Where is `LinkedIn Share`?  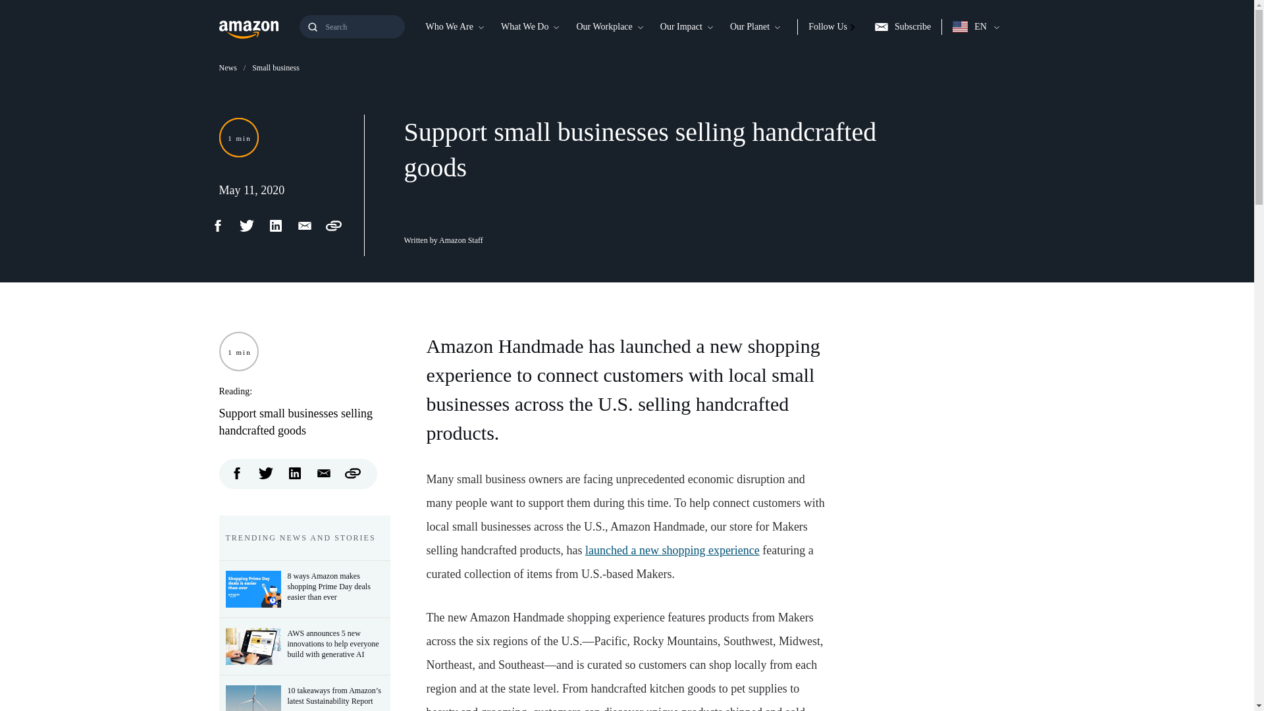
LinkedIn Share is located at coordinates (295, 473).